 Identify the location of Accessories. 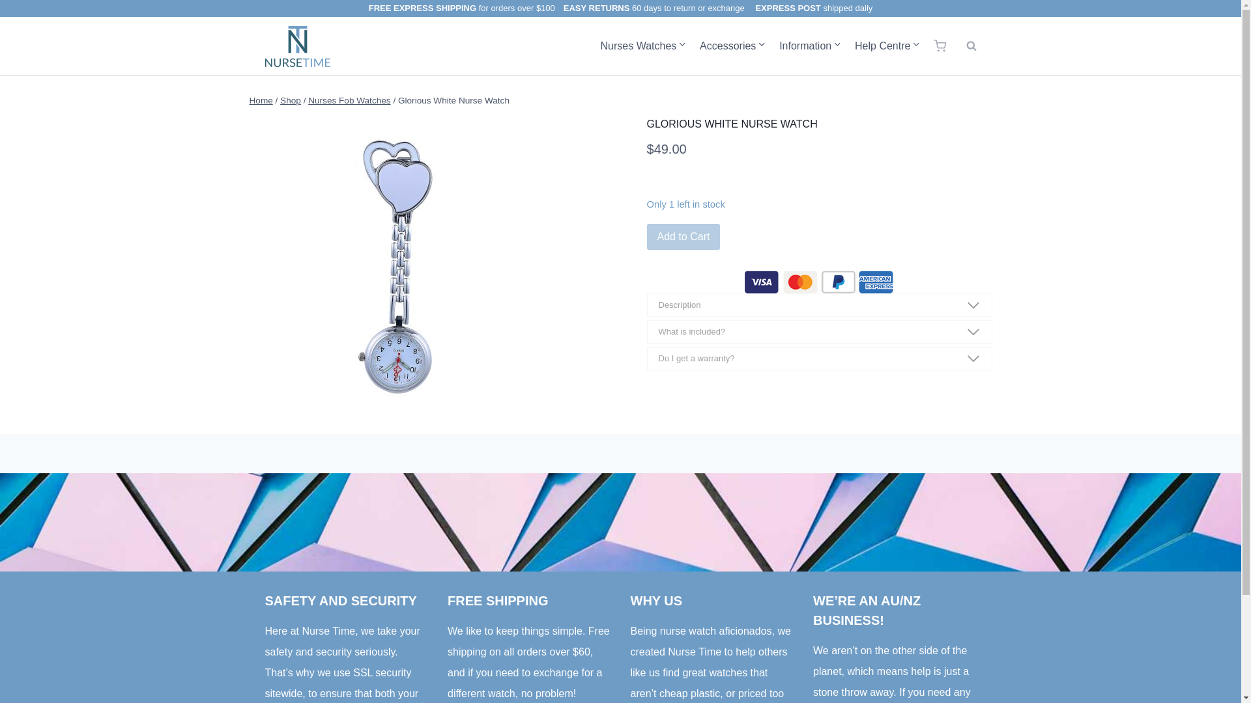
(732, 46).